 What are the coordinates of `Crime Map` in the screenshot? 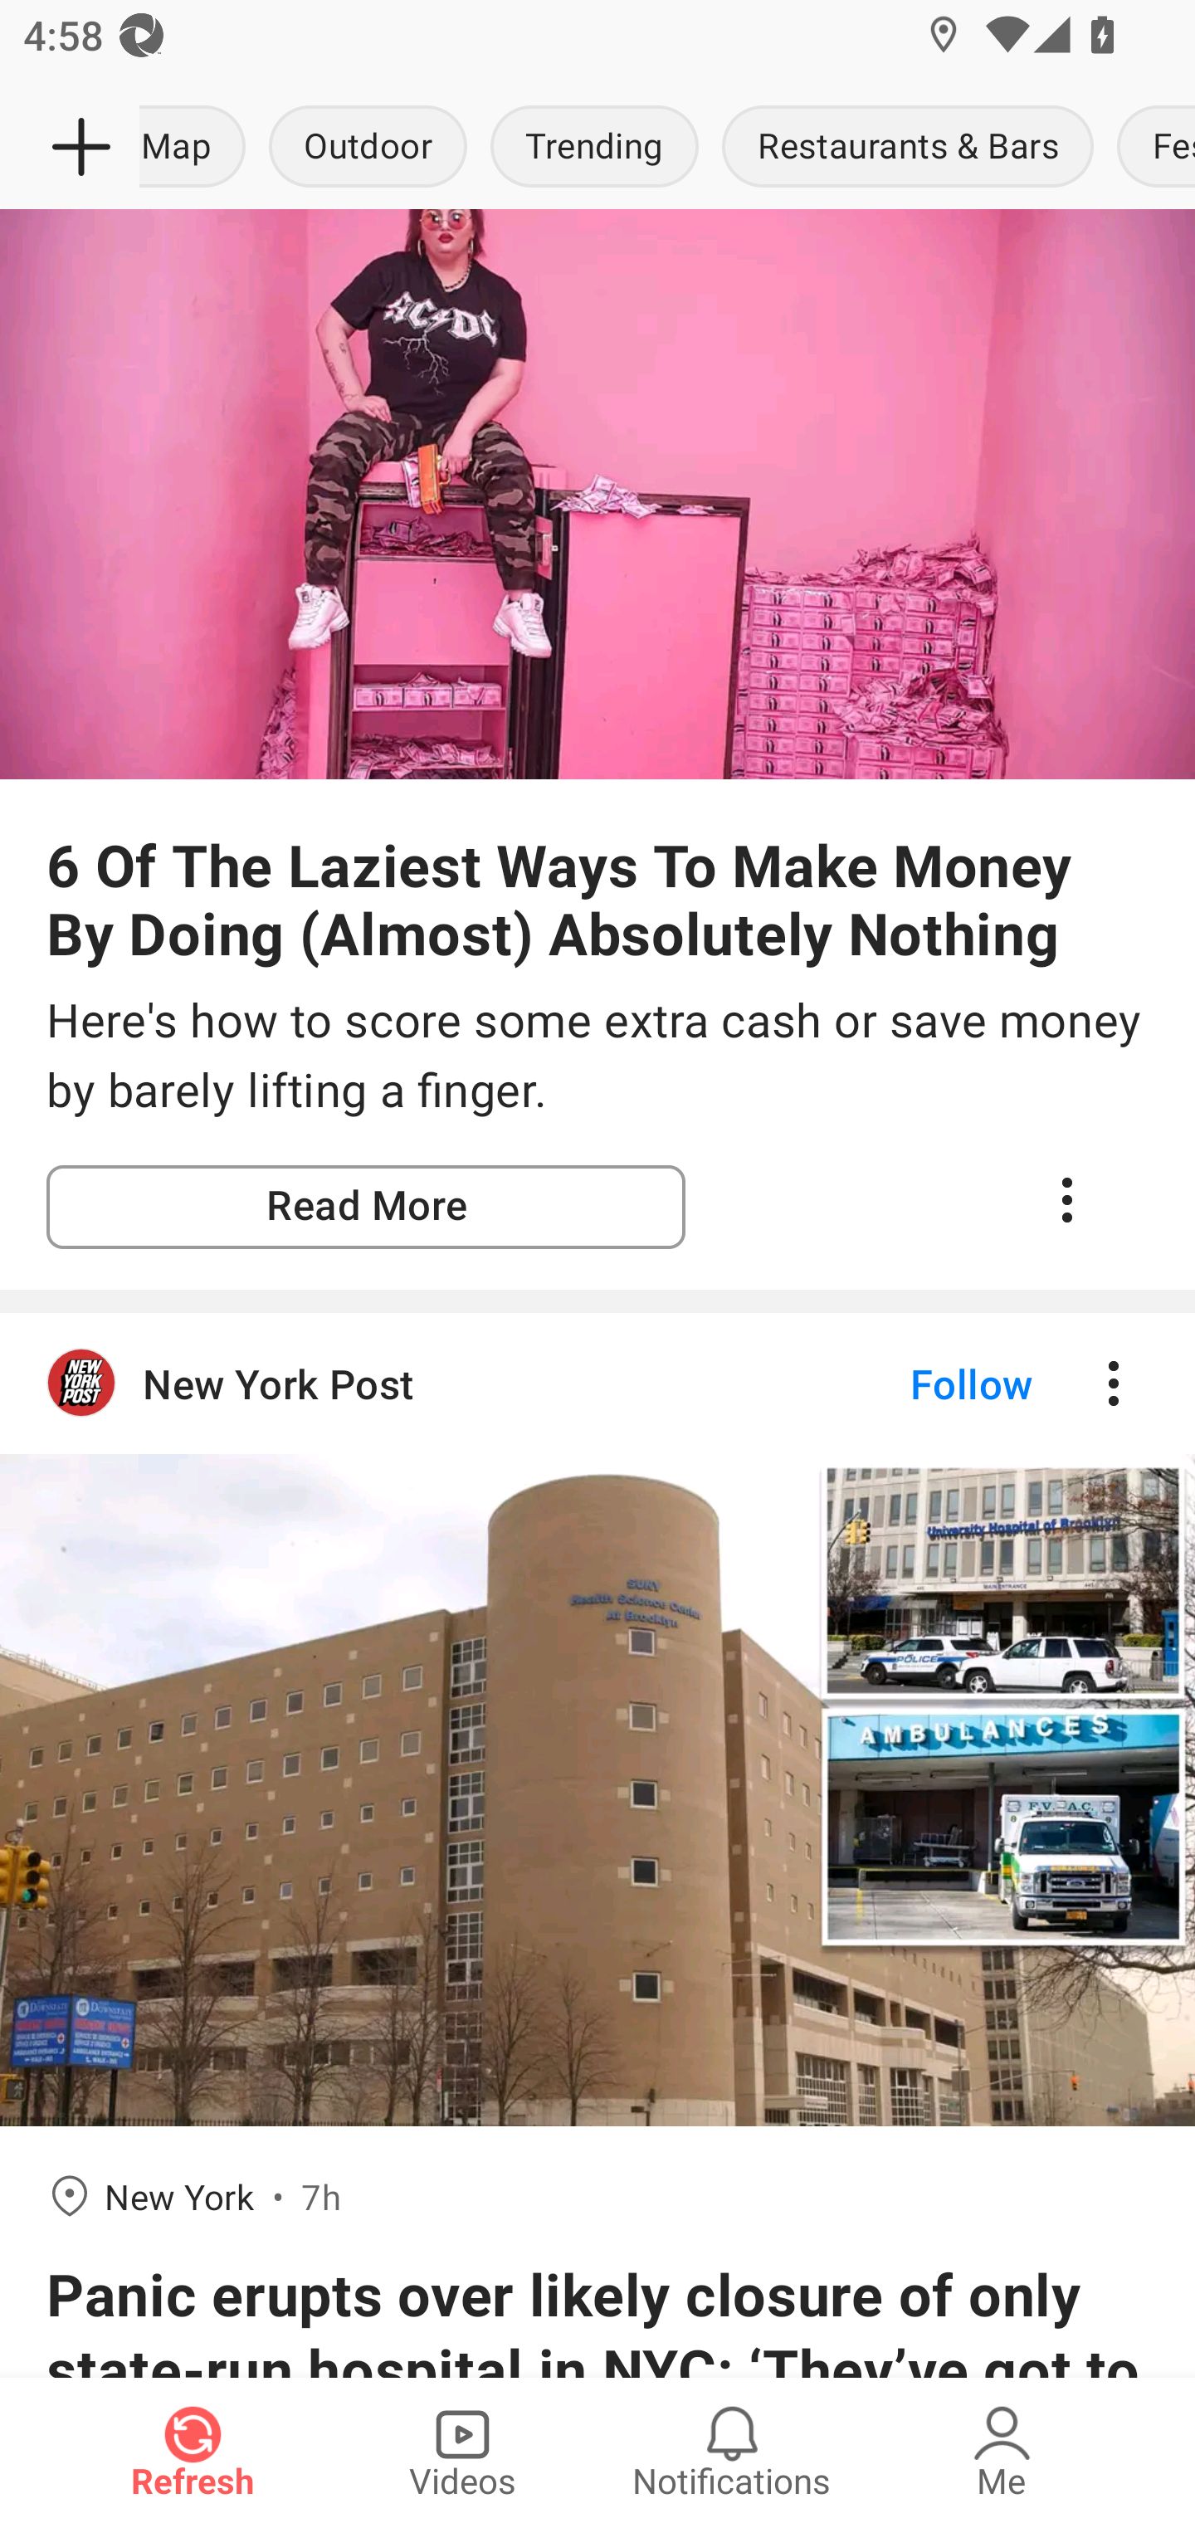 It's located at (198, 148).